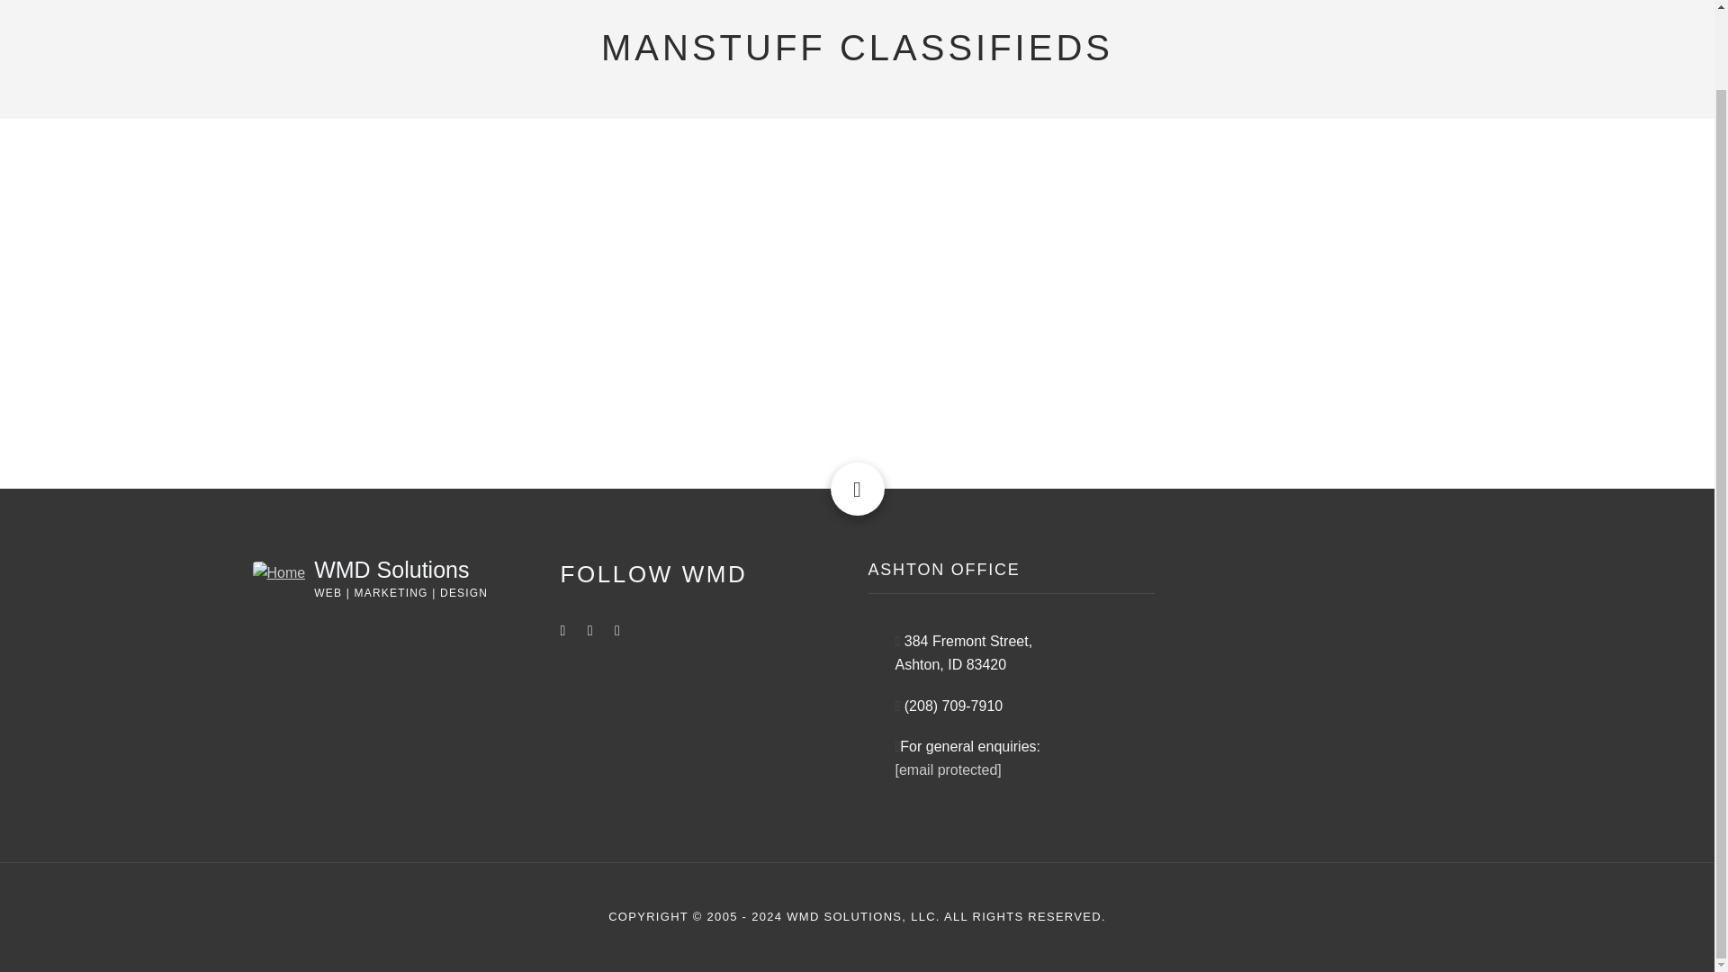 The height and width of the screenshot is (972, 1728). I want to click on facebook-f, so click(562, 630).